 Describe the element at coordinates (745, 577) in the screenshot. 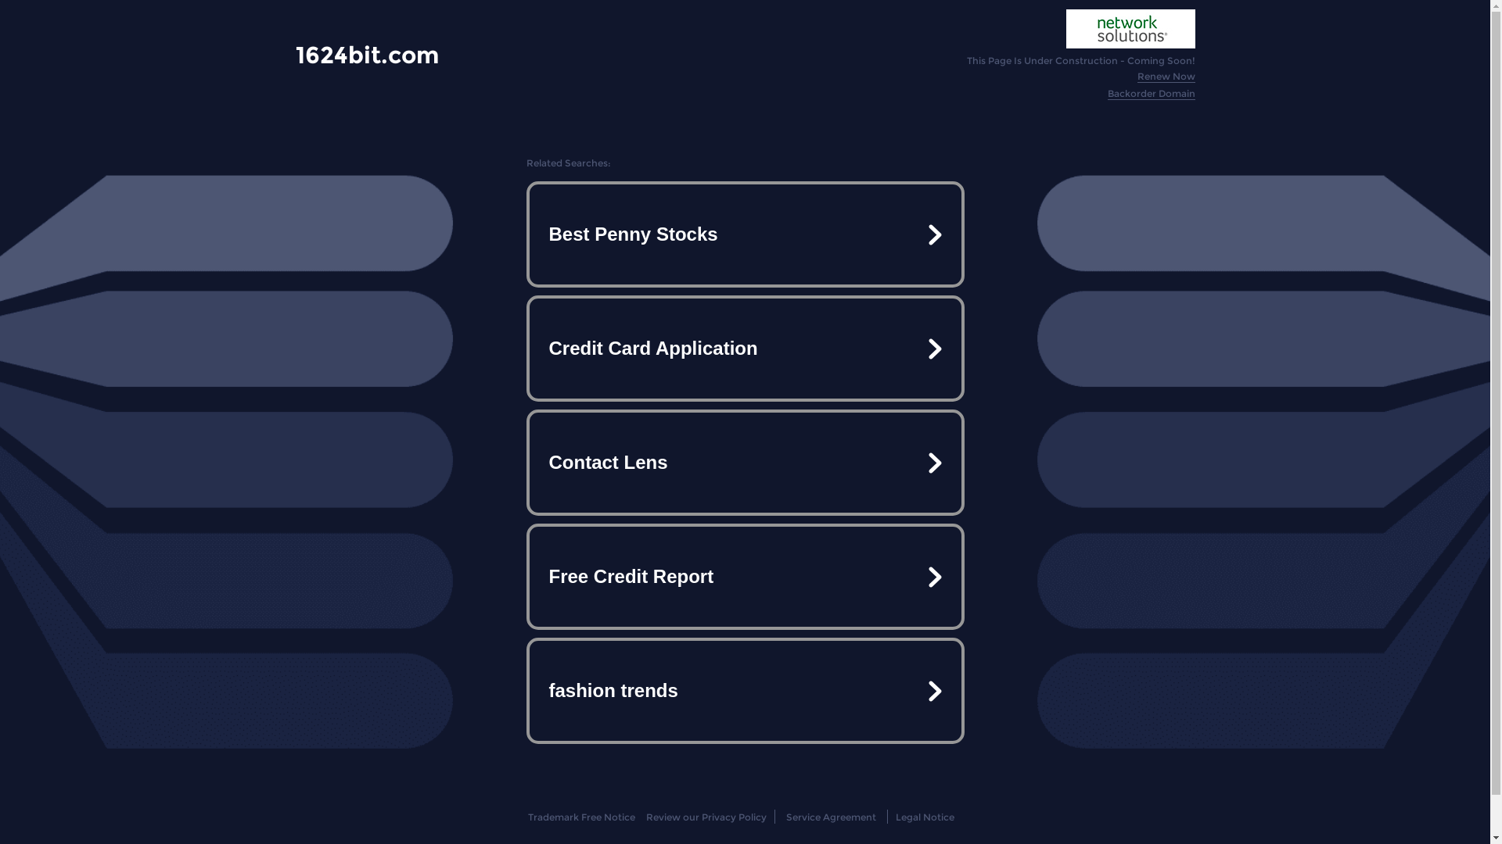

I see `Free Credit Report` at that location.